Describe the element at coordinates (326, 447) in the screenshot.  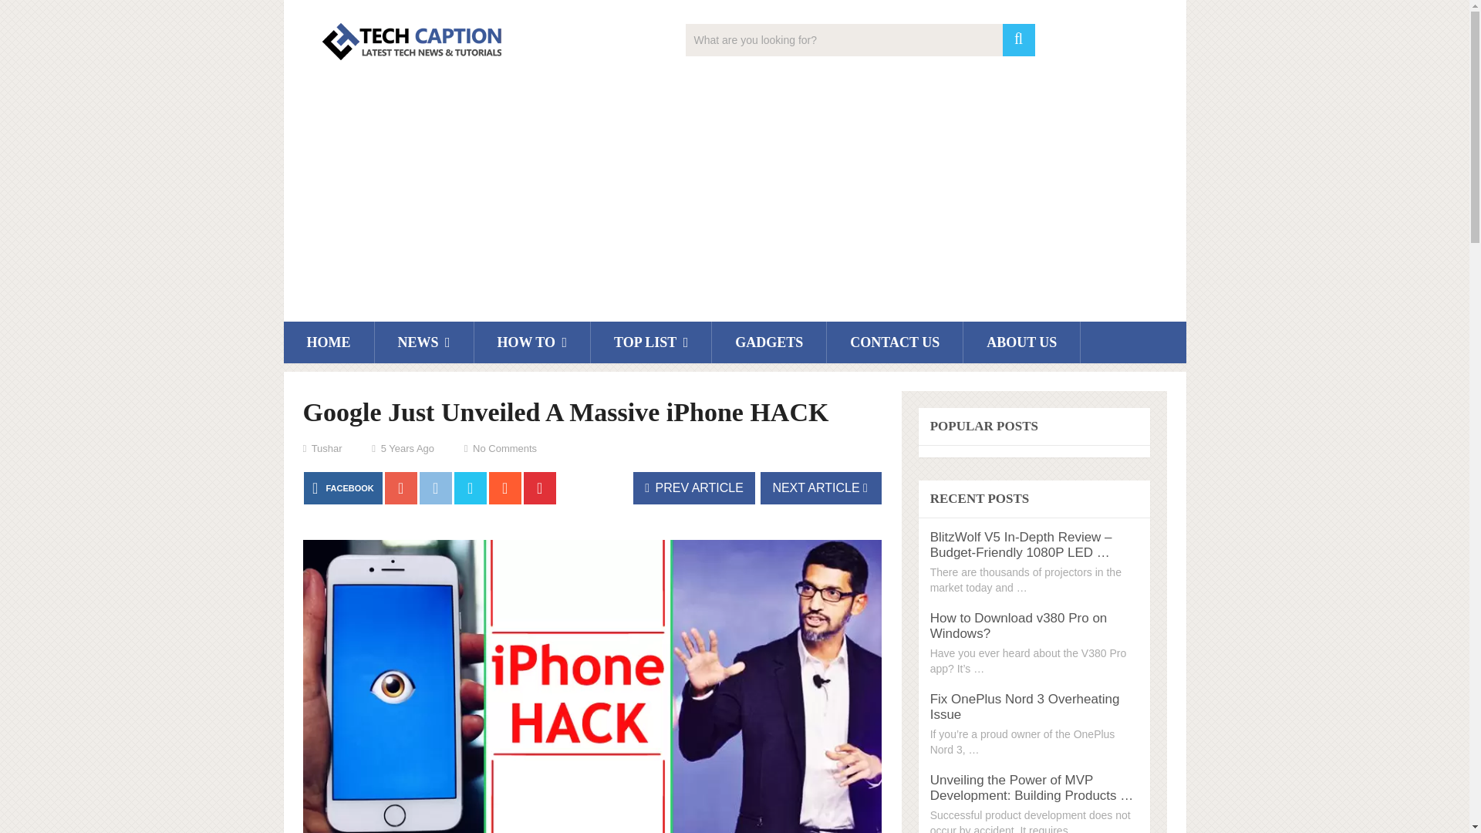
I see `Posts by Tushar` at that location.